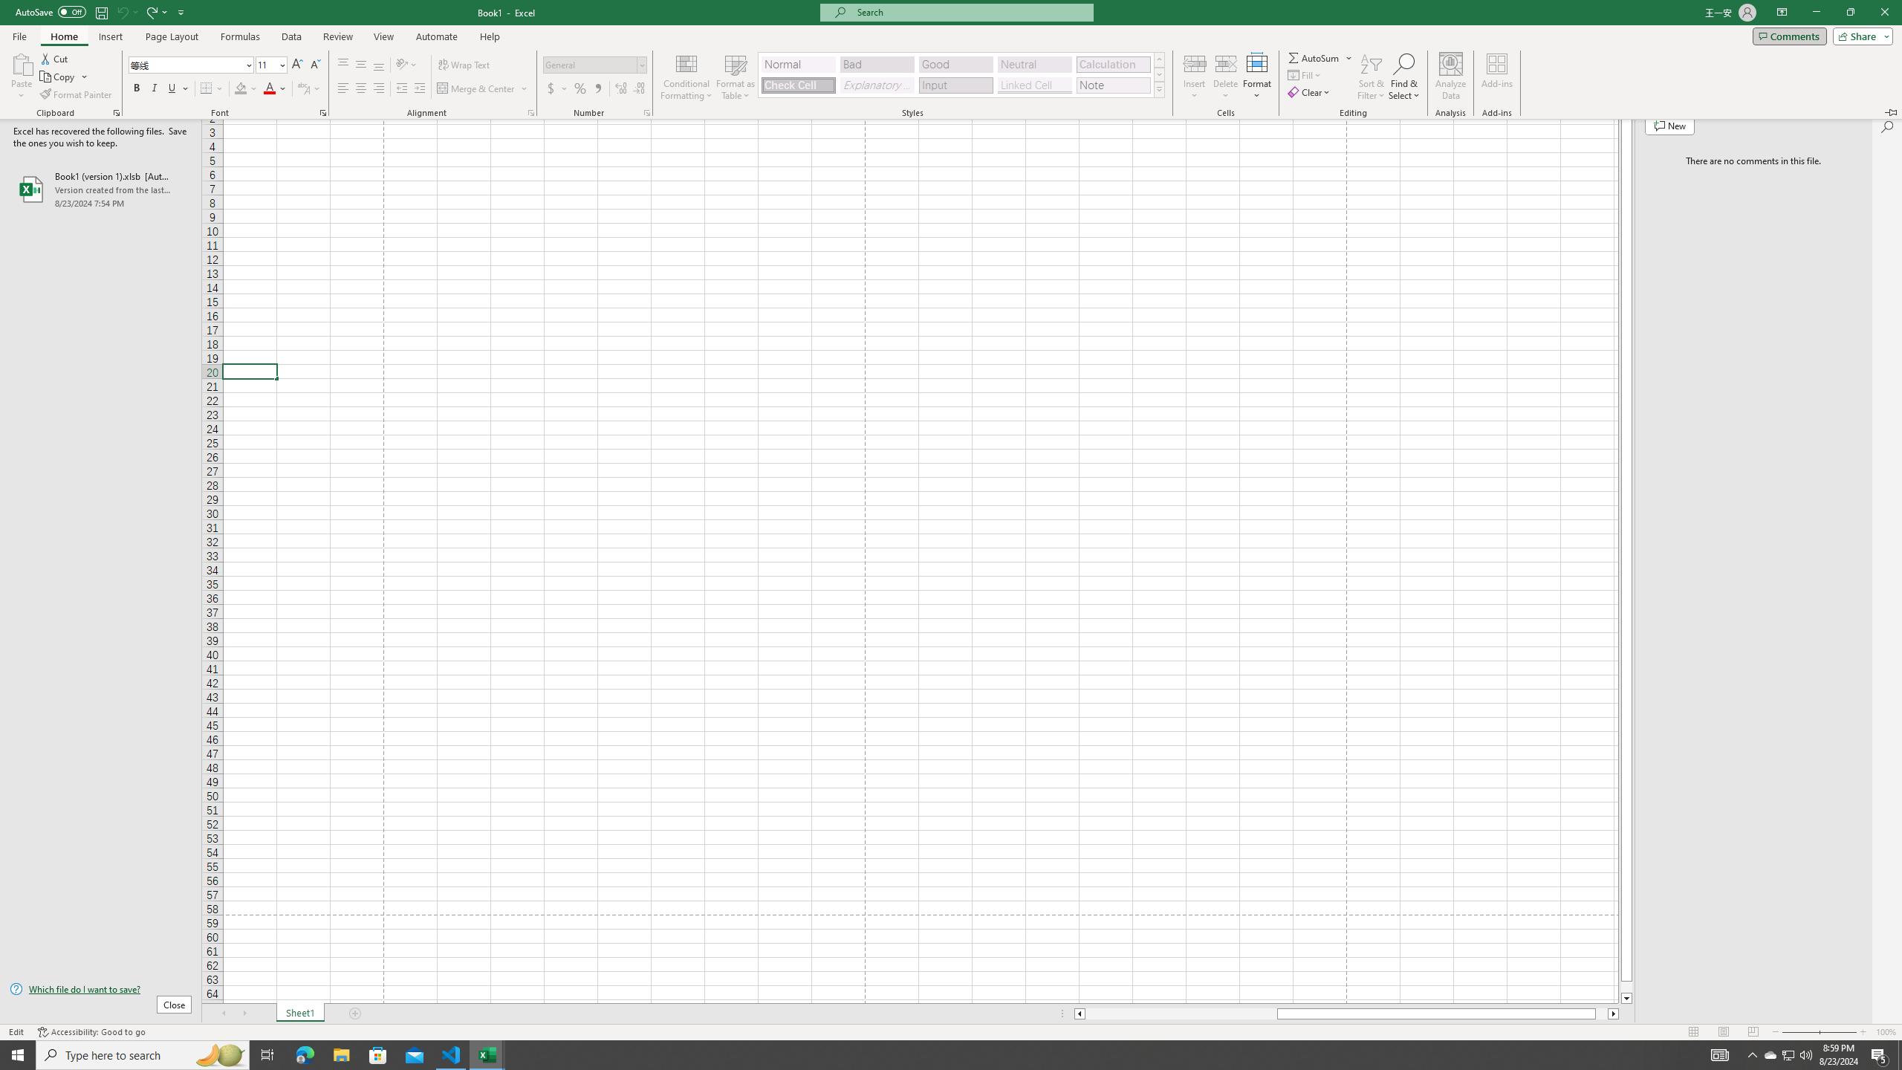  Describe the element at coordinates (1805, 1055) in the screenshot. I see `Q2790: 100%` at that location.